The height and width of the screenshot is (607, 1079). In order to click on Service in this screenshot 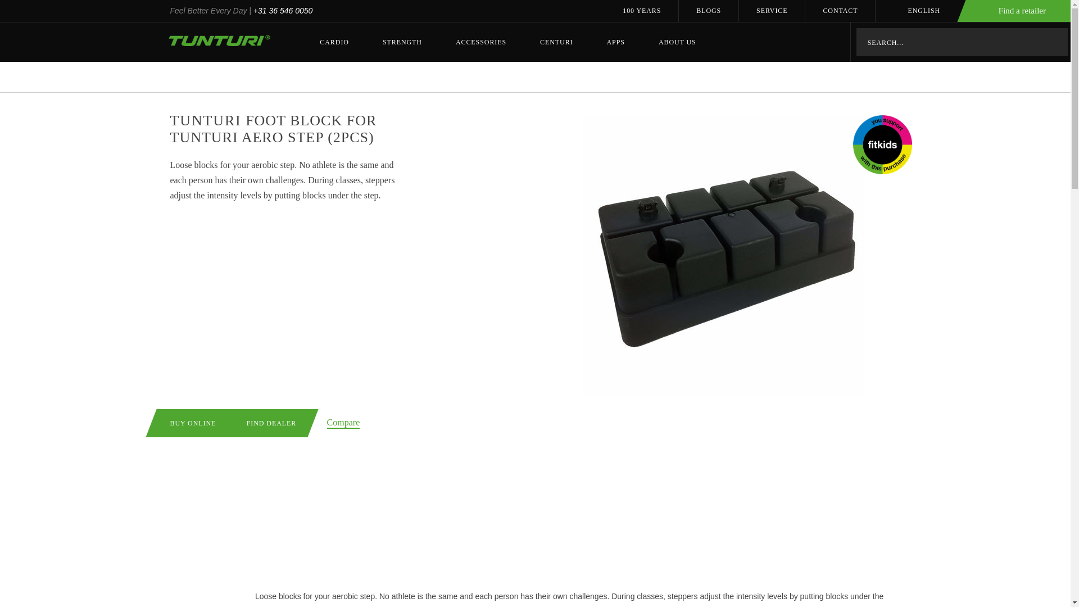, I will do `click(772, 11)`.